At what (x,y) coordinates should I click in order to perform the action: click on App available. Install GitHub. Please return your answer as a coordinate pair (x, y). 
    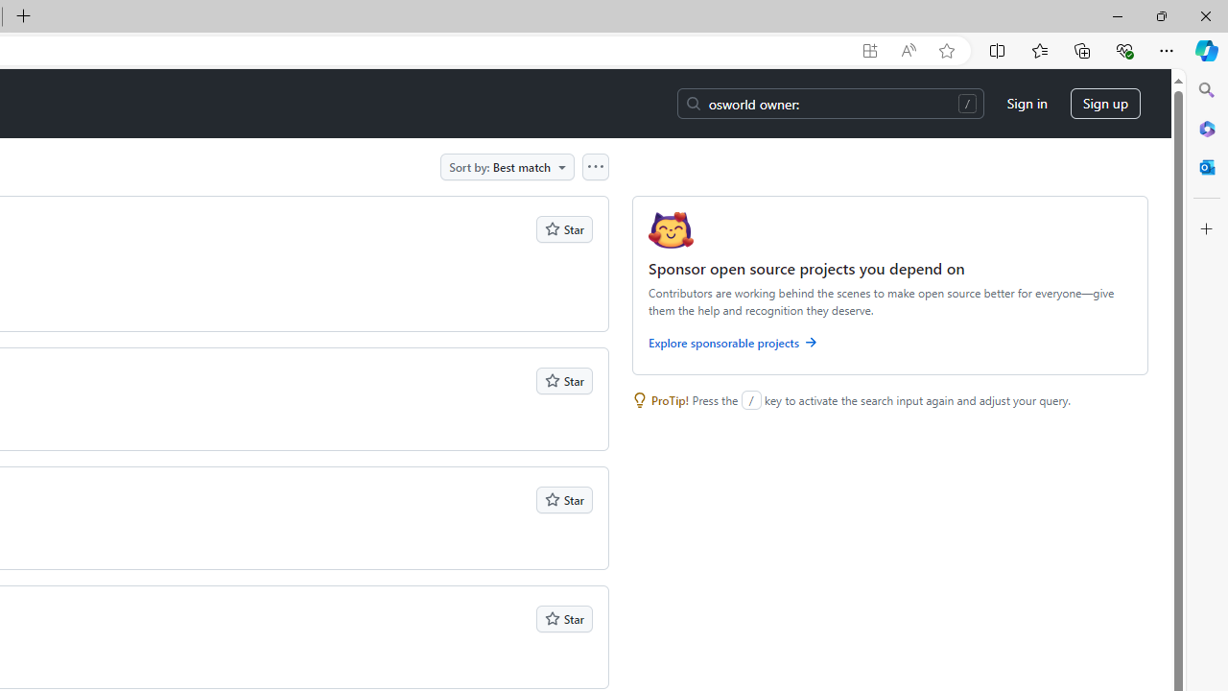
    Looking at the image, I should click on (869, 51).